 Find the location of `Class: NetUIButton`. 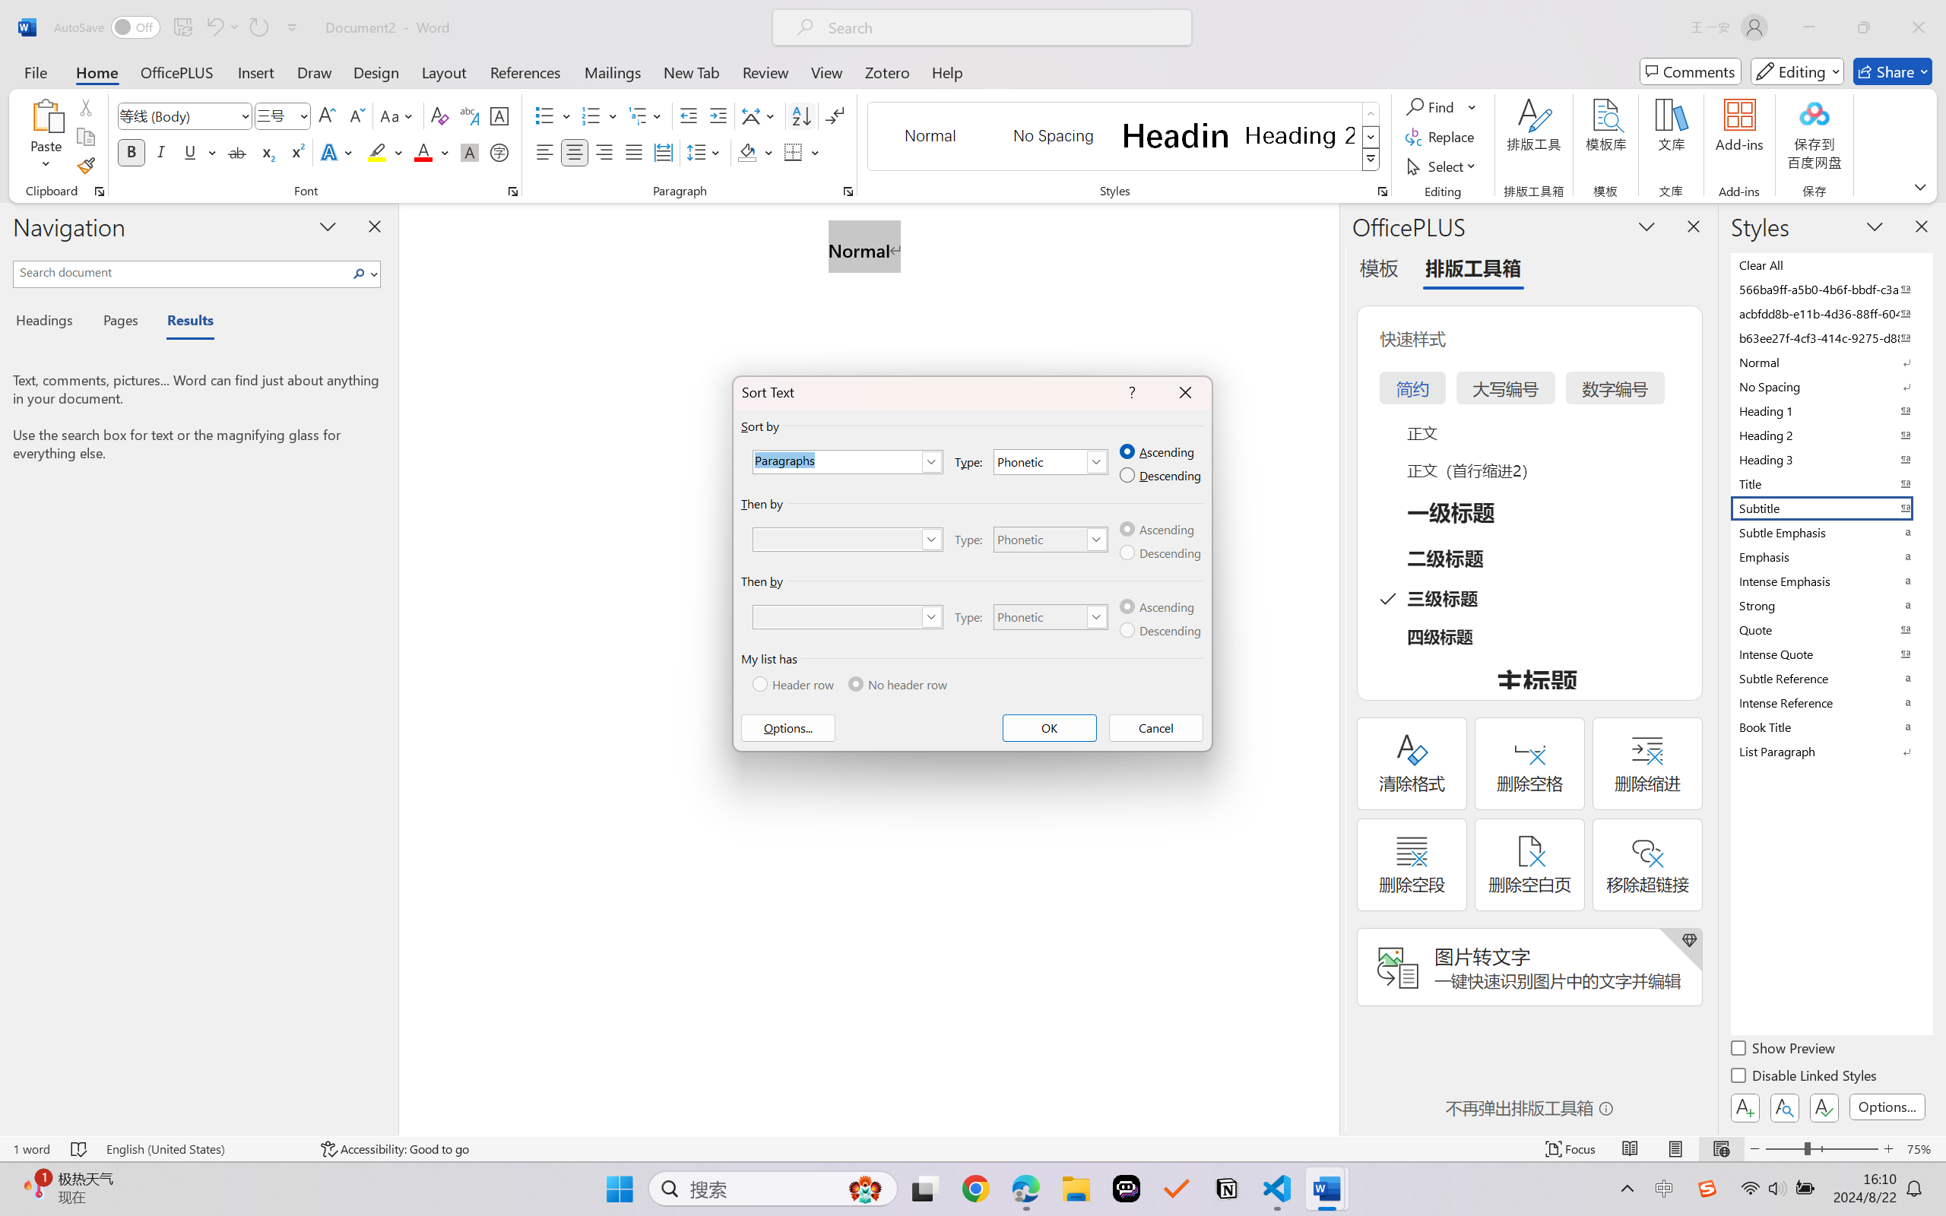

Class: NetUIButton is located at coordinates (1824, 1107).